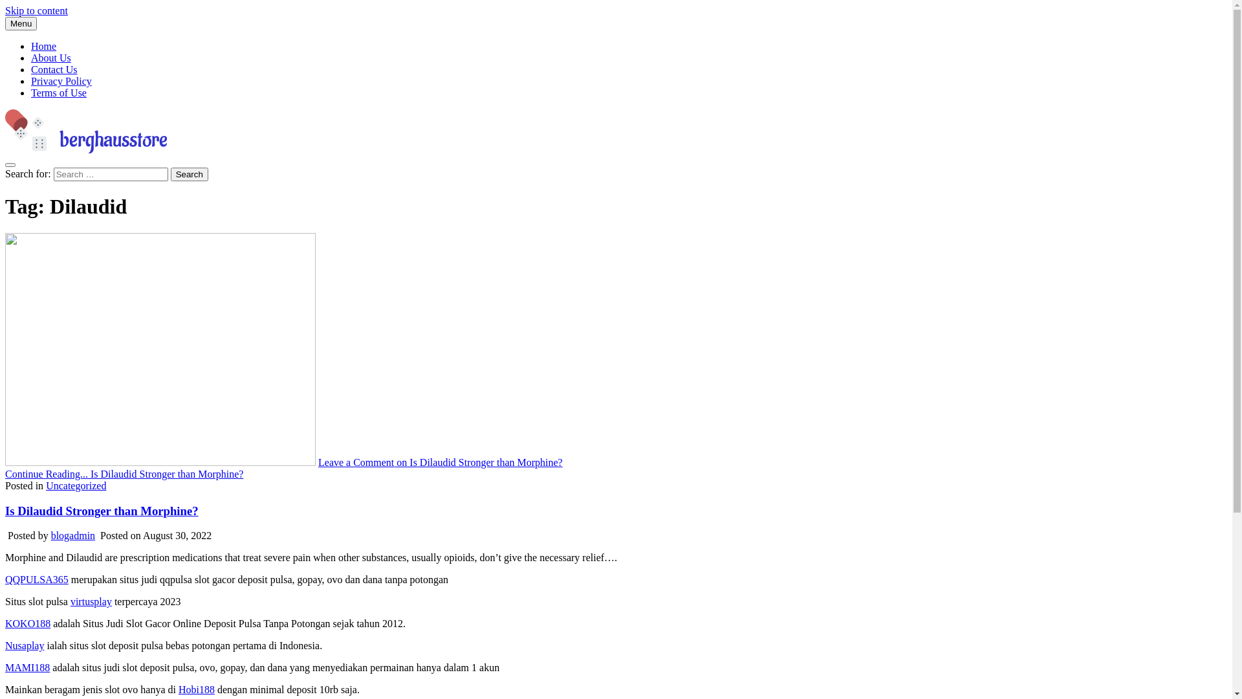 This screenshot has width=1242, height=699. Describe the element at coordinates (124, 474) in the screenshot. I see `Continue Reading... Is Dilaudid Stronger than Morphine?` at that location.